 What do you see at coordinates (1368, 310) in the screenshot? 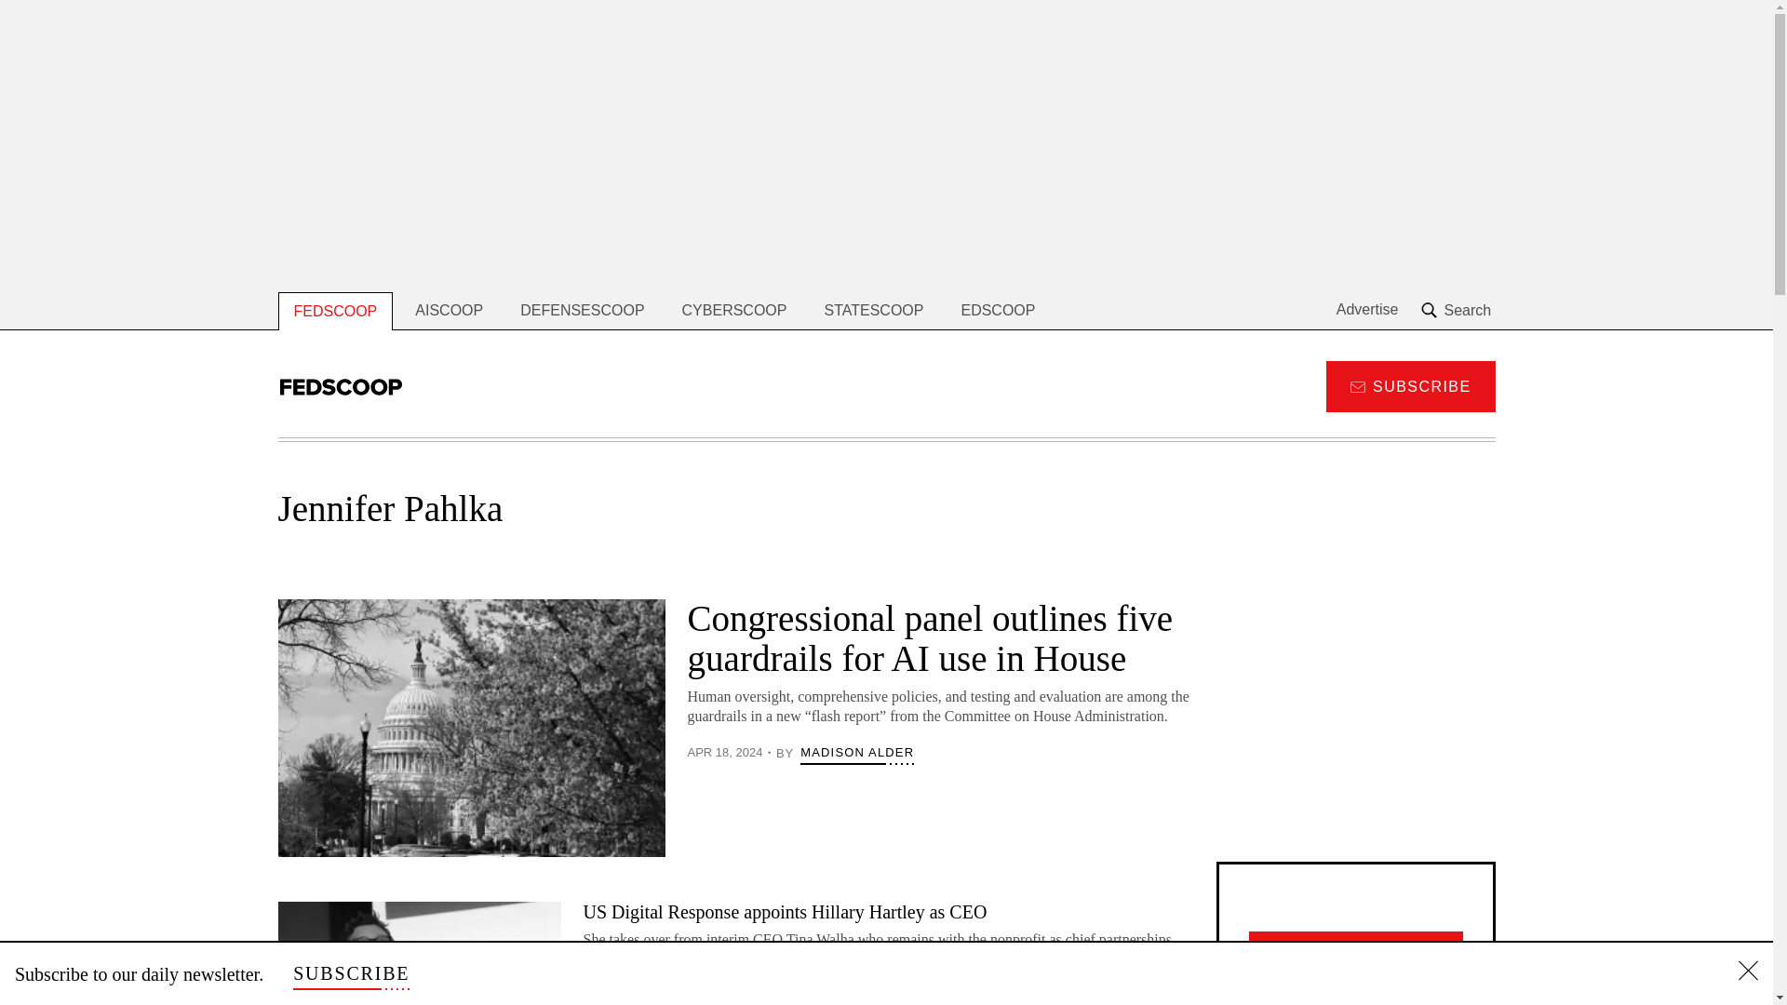
I see `Advertise` at bounding box center [1368, 310].